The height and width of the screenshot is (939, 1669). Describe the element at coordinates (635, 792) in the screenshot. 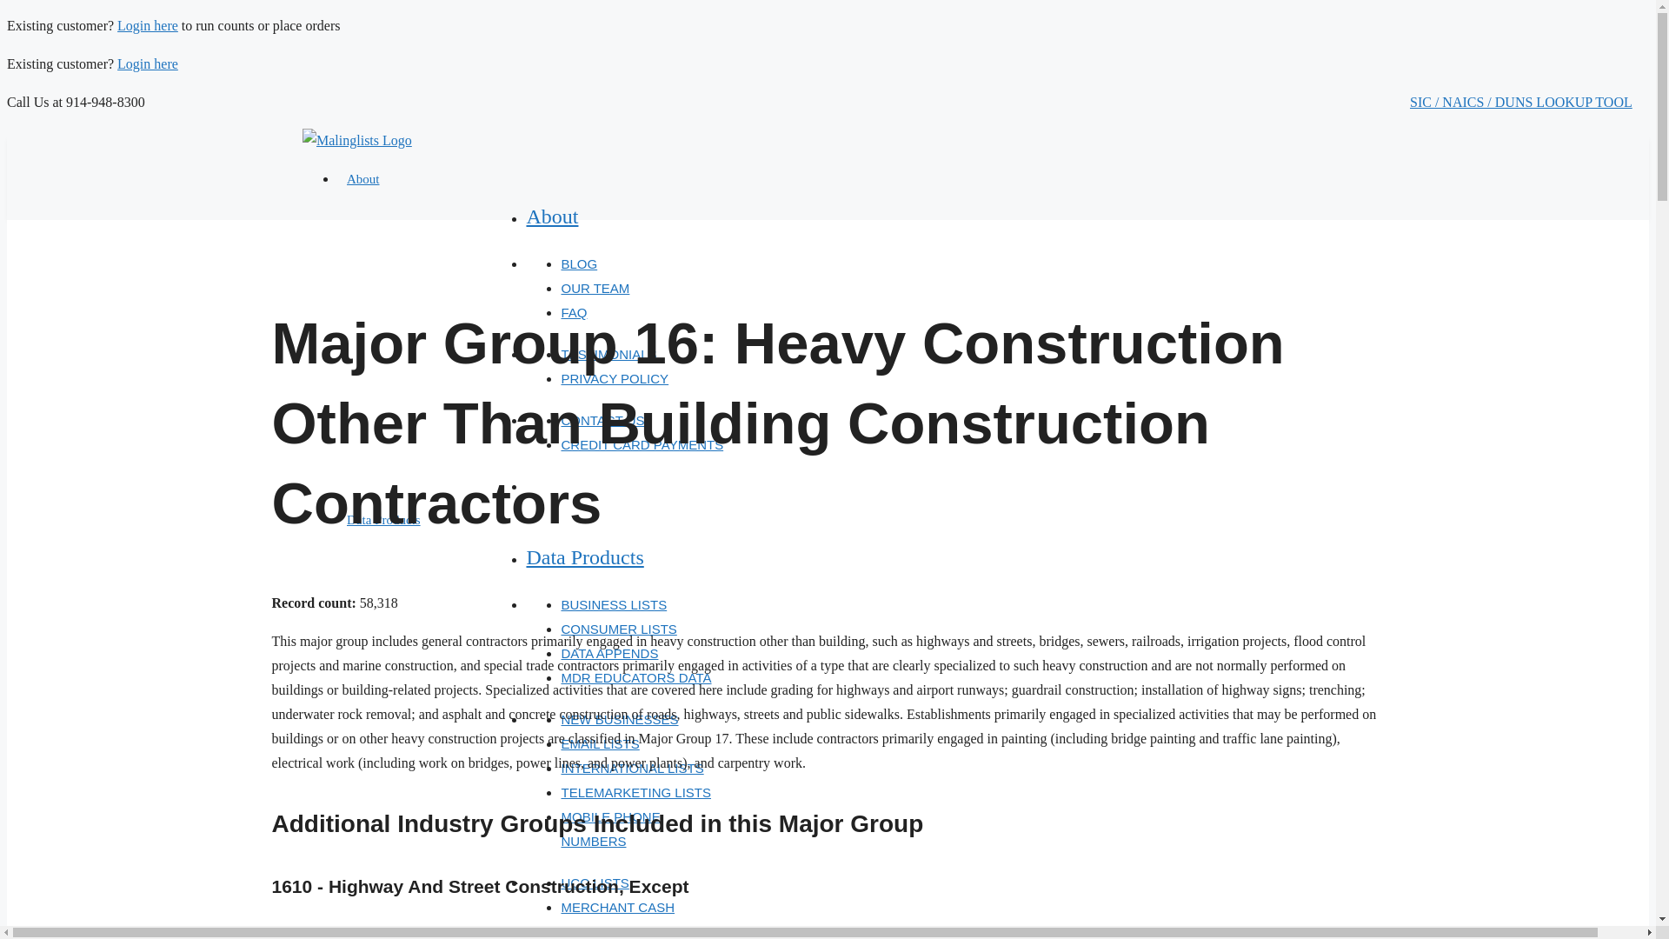

I see `TELEMARKETING LISTS` at that location.